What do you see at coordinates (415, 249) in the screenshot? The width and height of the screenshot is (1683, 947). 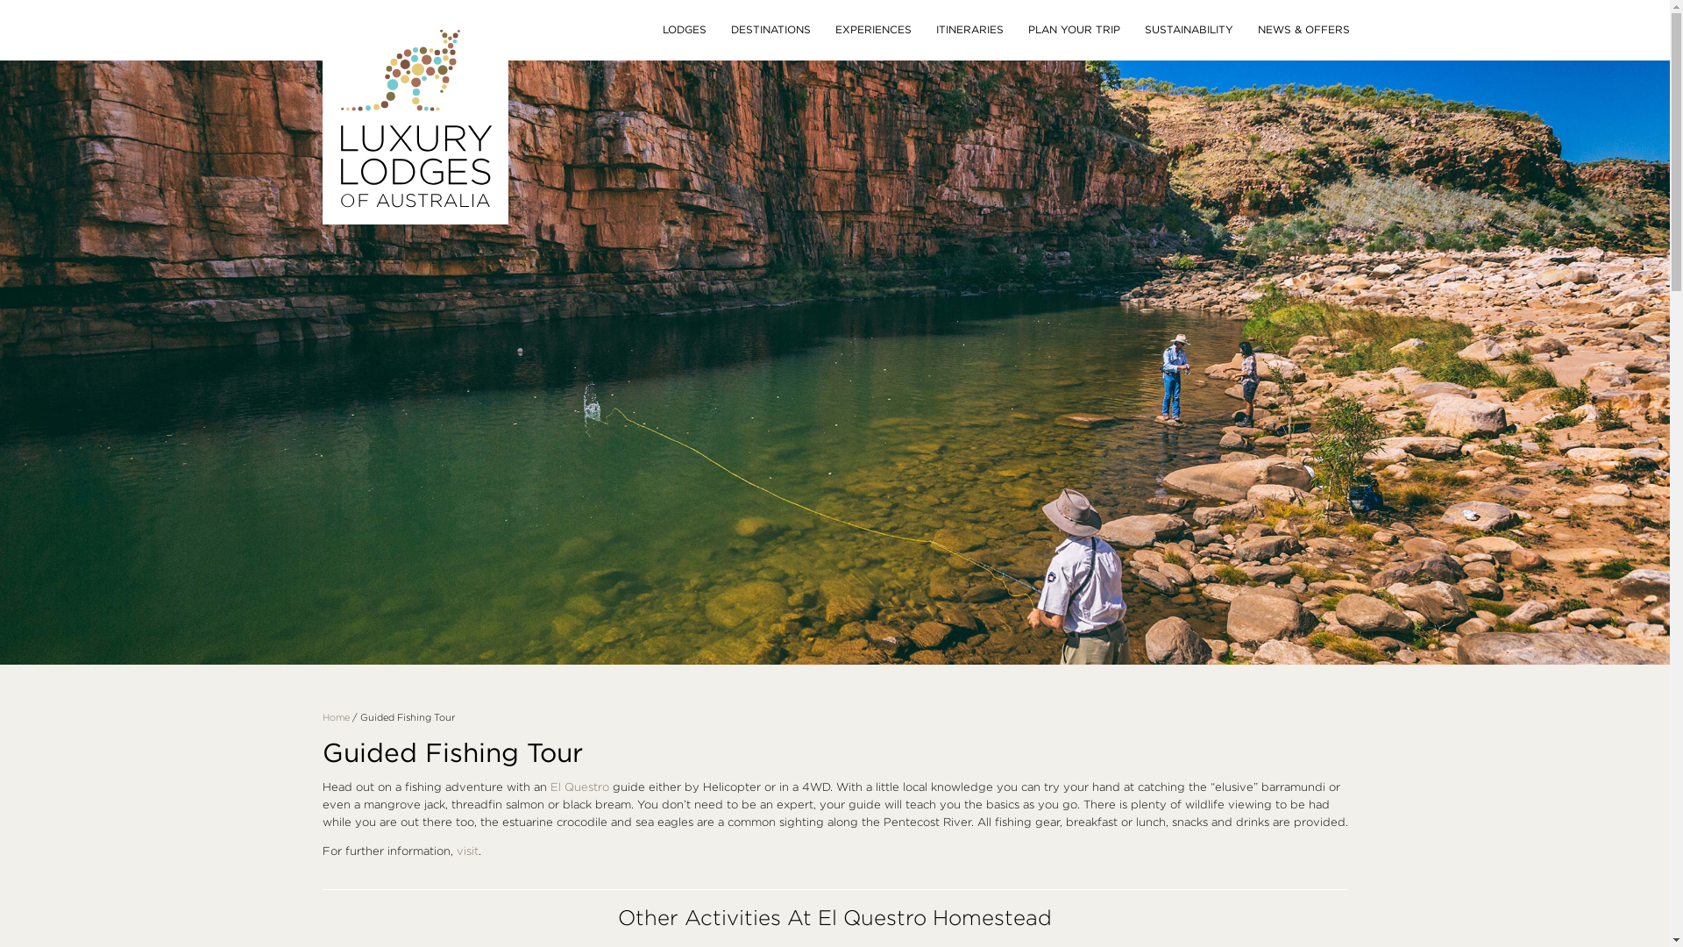 I see `Luxury Lodges of Australia` at bounding box center [415, 249].